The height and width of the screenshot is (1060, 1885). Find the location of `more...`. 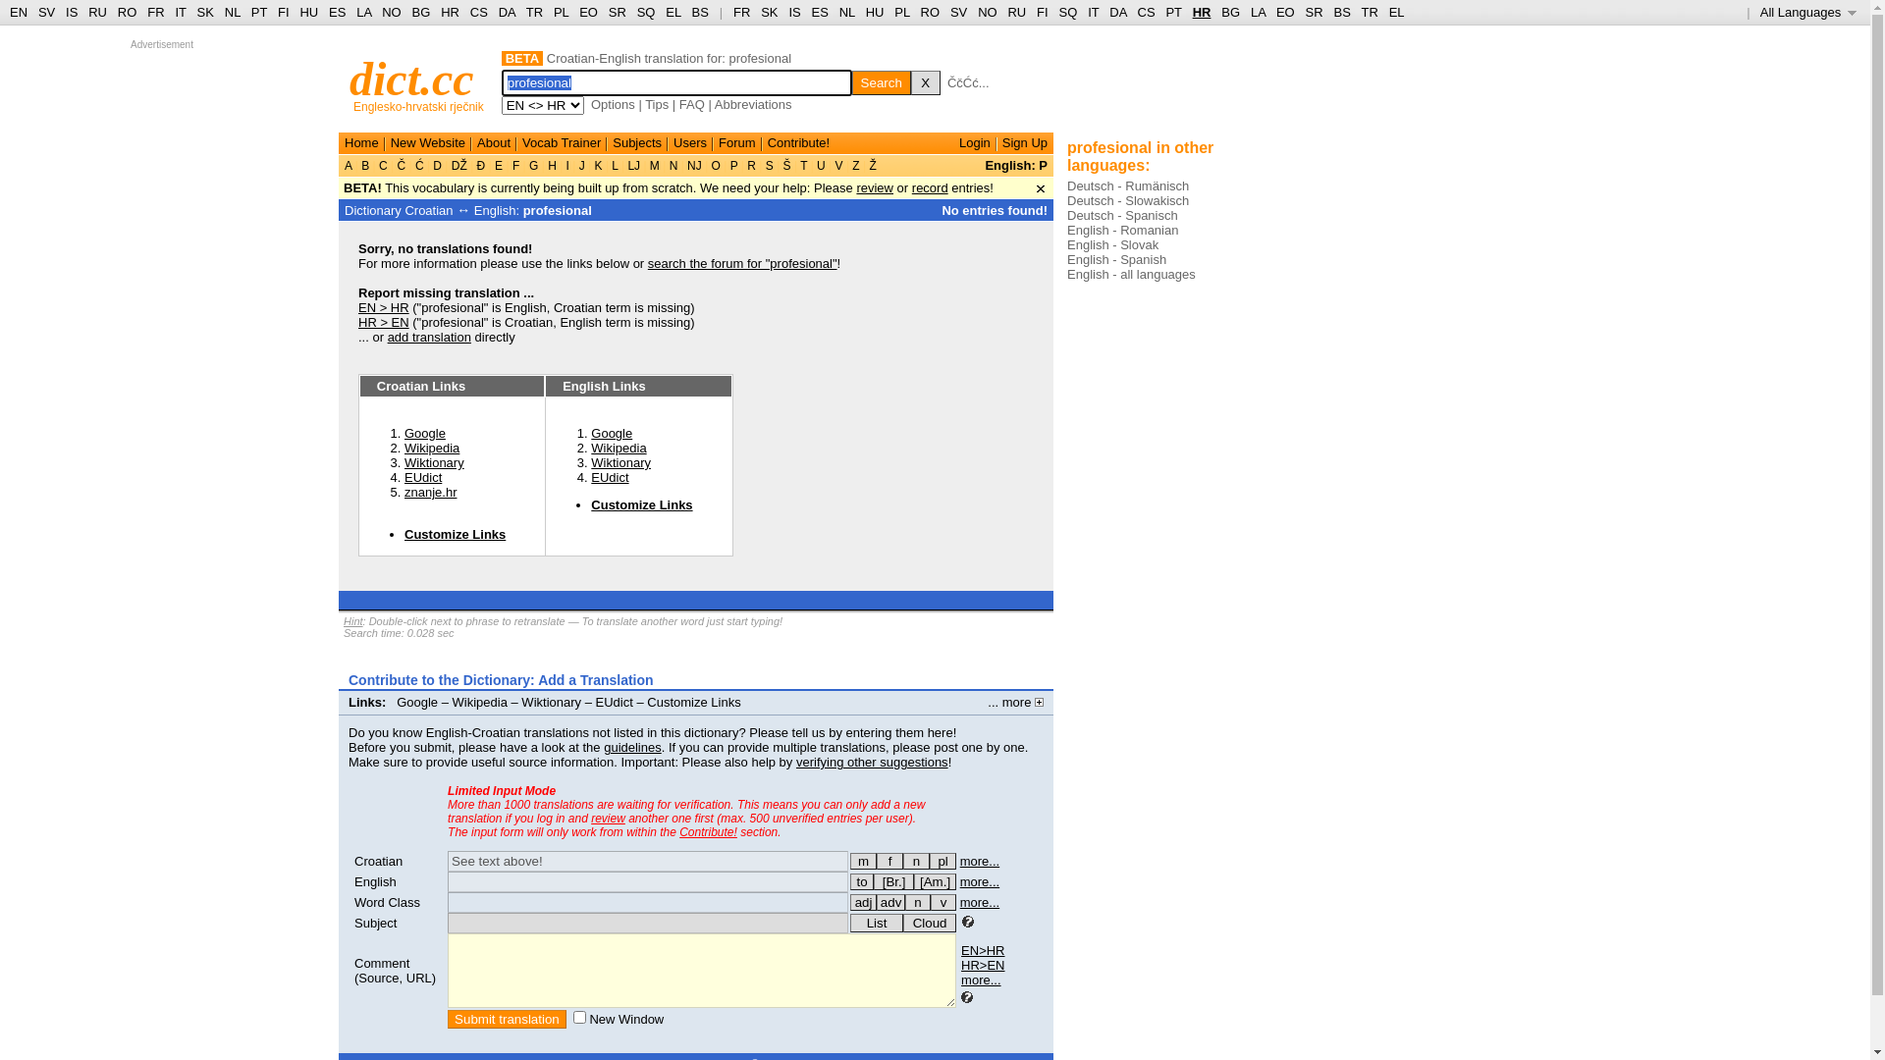

more... is located at coordinates (980, 903).